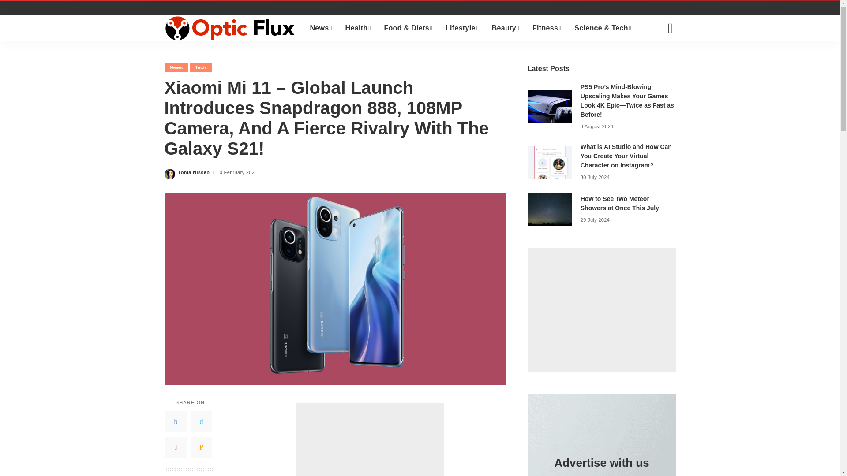  What do you see at coordinates (230, 28) in the screenshot?
I see `Optic Flux` at bounding box center [230, 28].